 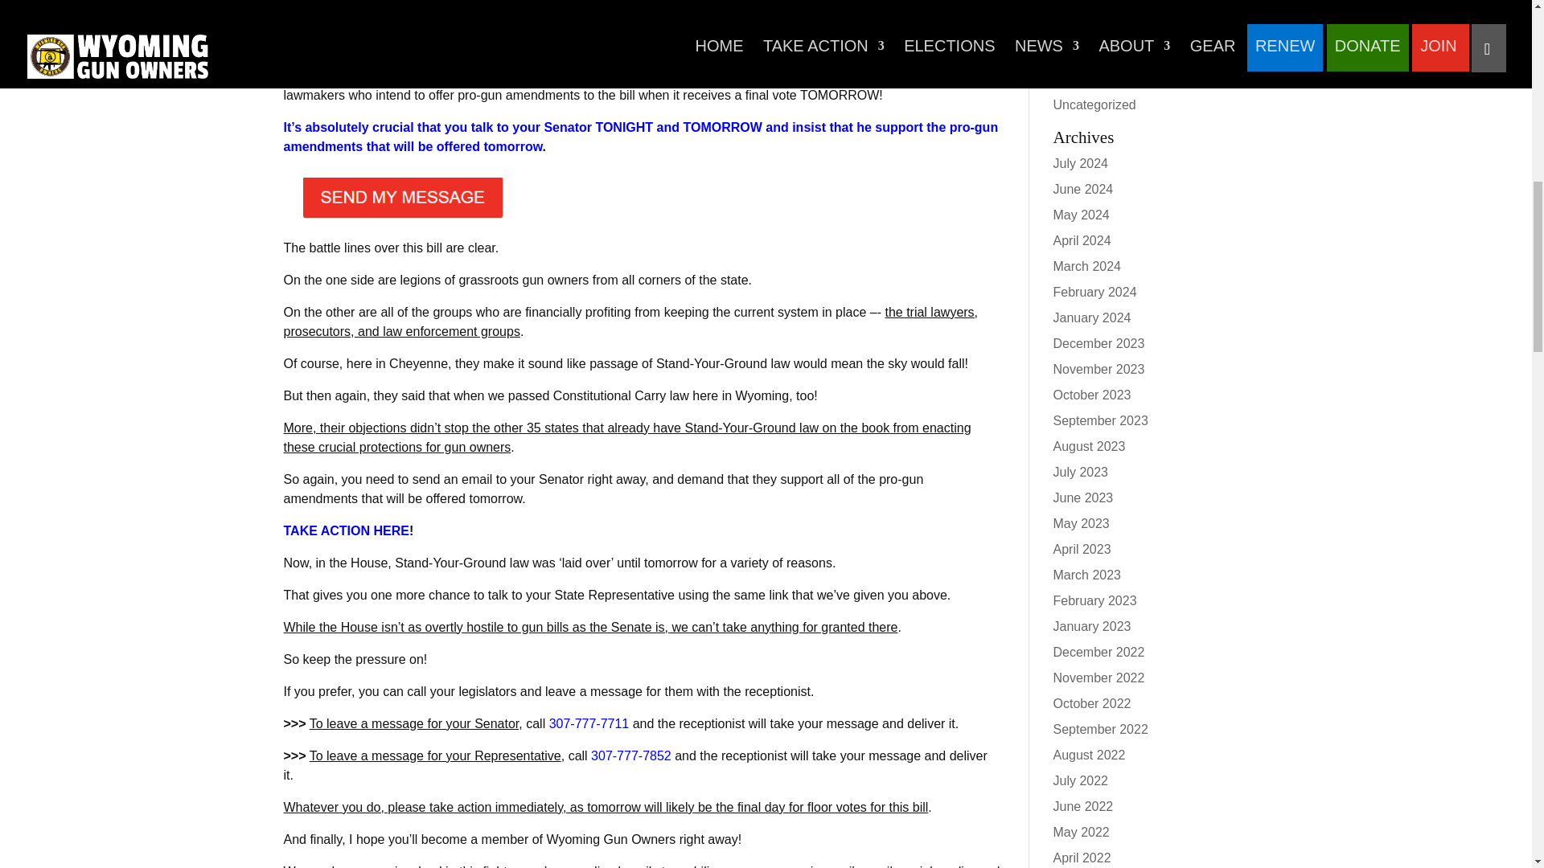 What do you see at coordinates (631, 755) in the screenshot?
I see `307-777-7852` at bounding box center [631, 755].